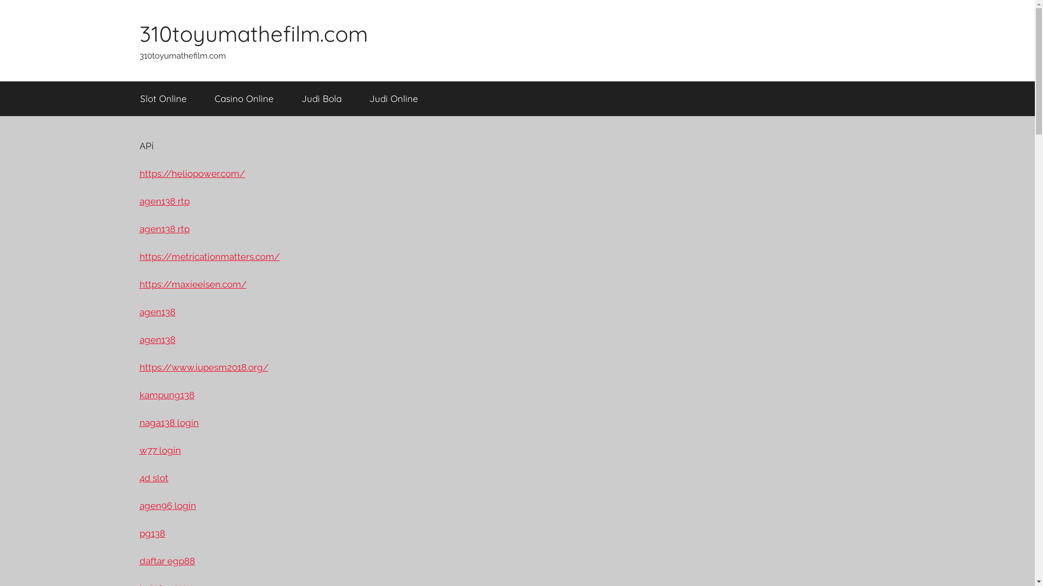 Image resolution: width=1043 pixels, height=586 pixels. Describe the element at coordinates (166, 395) in the screenshot. I see `kampung138` at that location.